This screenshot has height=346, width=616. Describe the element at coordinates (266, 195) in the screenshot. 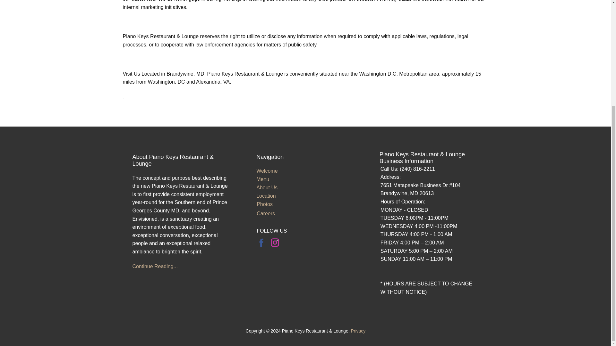

I see `Location` at that location.